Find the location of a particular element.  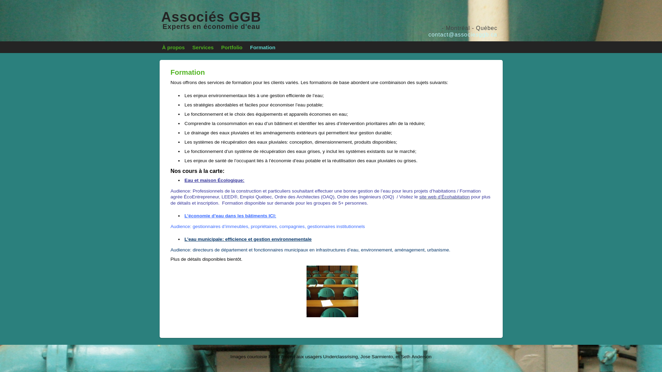

Formation is located at coordinates (263, 48).